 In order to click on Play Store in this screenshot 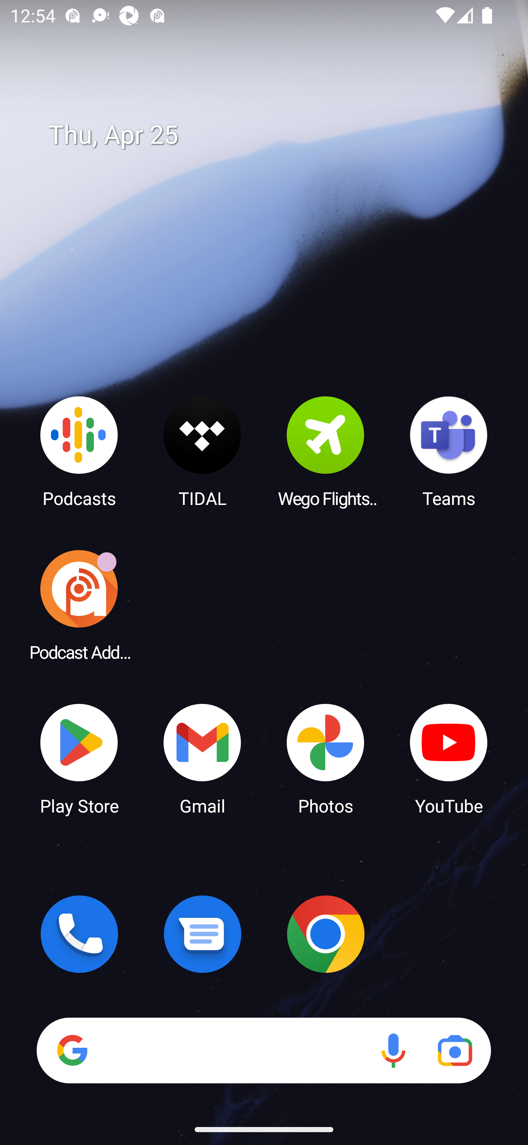, I will do `click(79, 758)`.